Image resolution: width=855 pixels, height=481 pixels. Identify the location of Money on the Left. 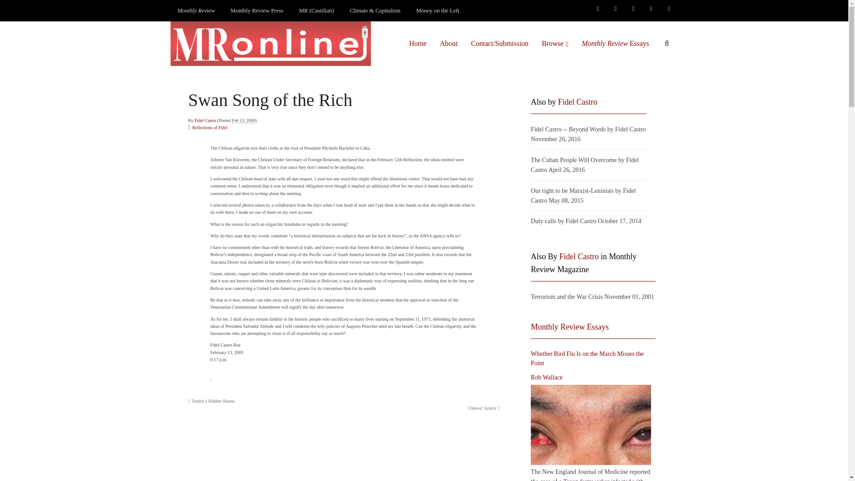
(438, 11).